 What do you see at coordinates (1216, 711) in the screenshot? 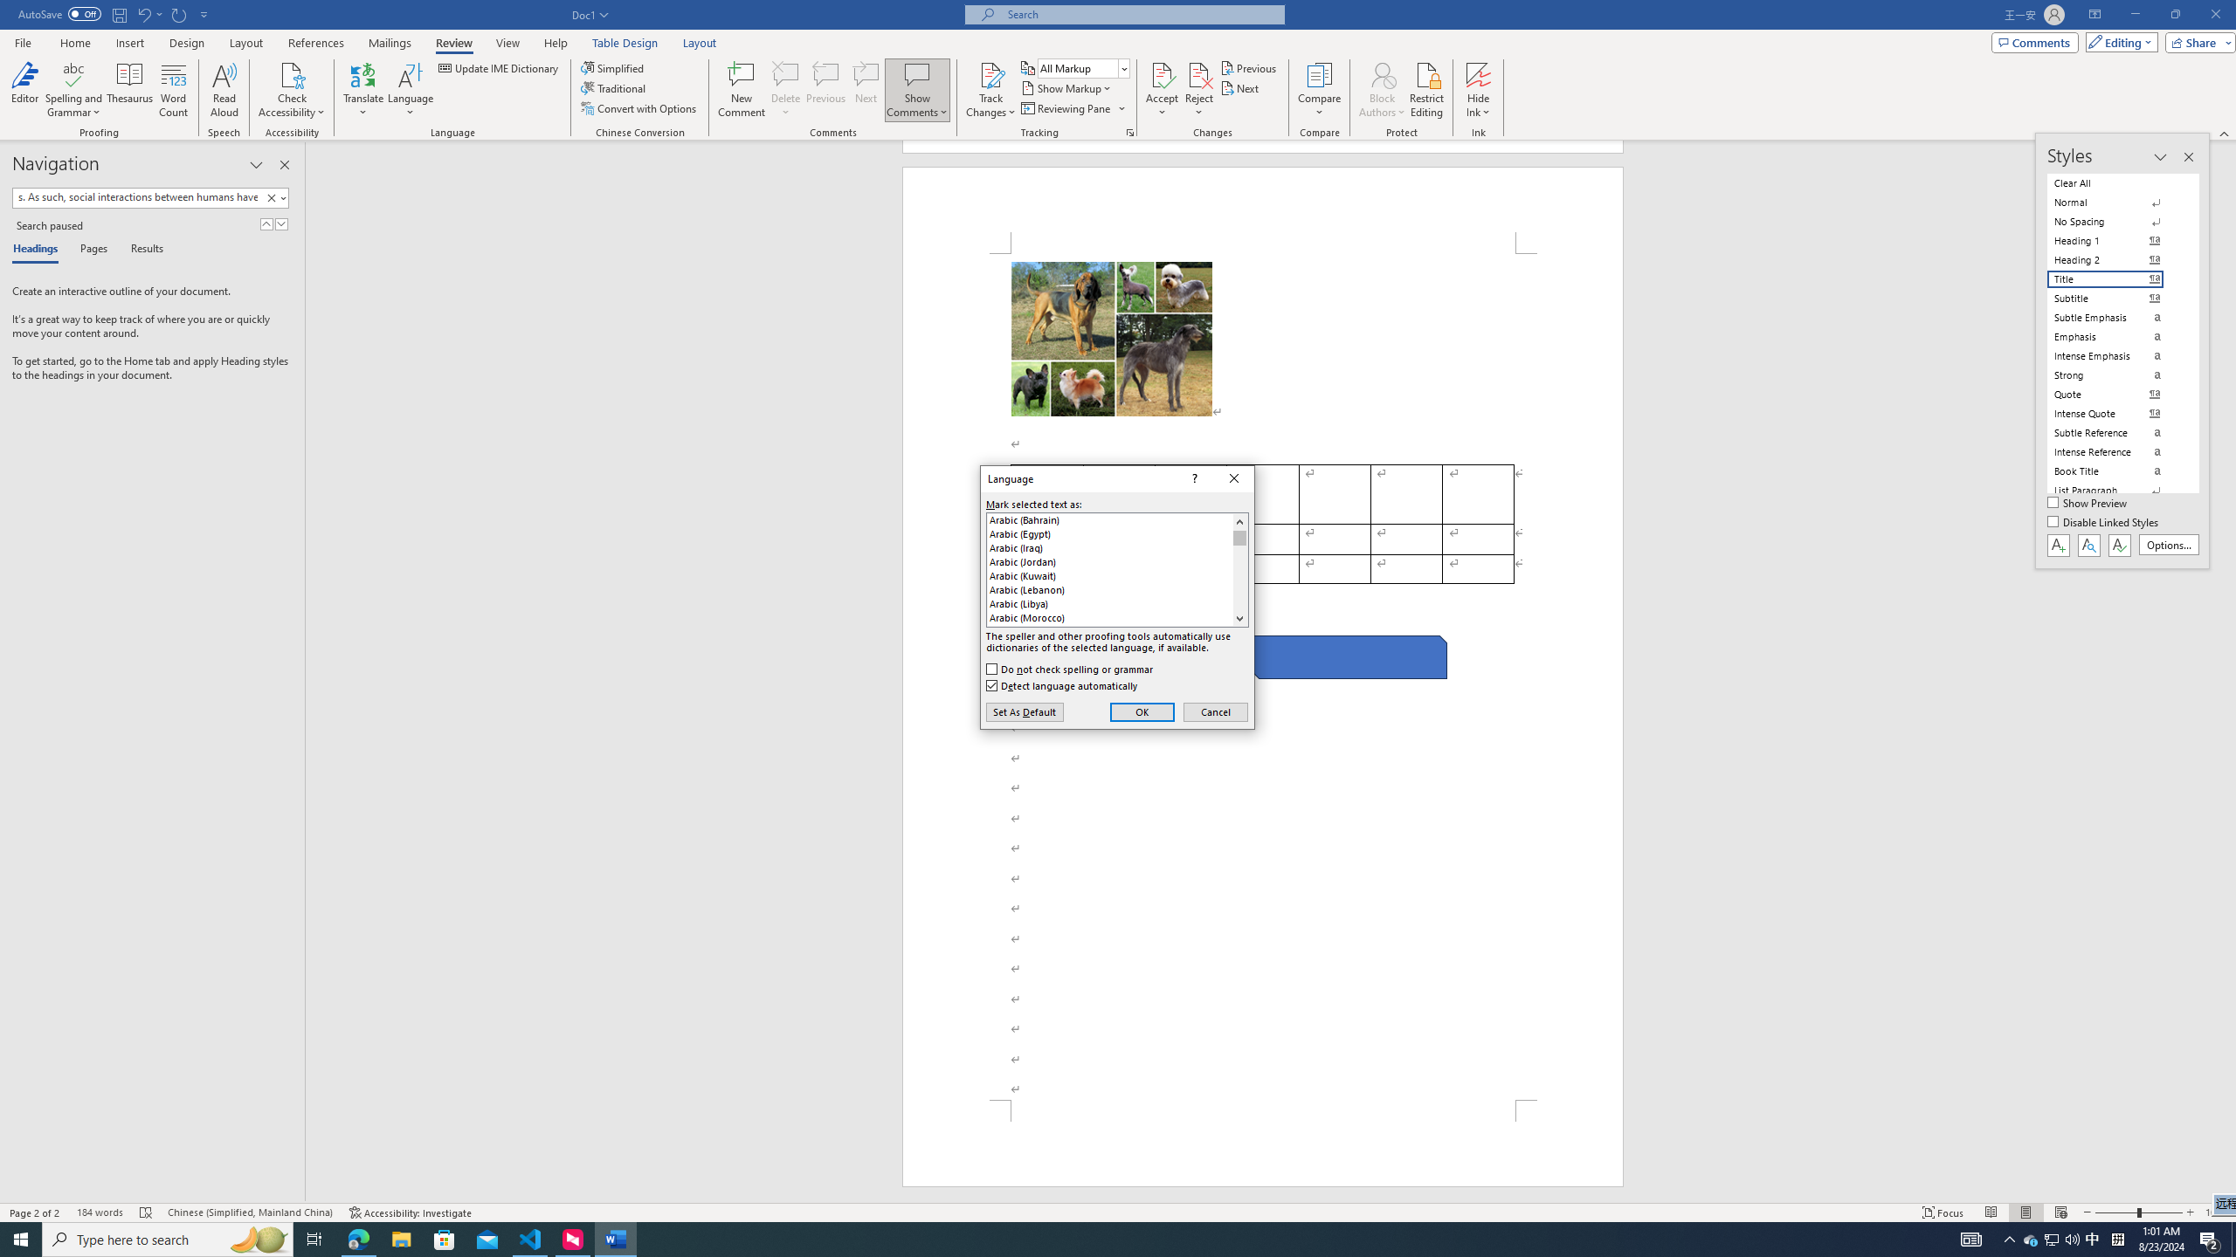
I see `Cancel` at bounding box center [1216, 711].